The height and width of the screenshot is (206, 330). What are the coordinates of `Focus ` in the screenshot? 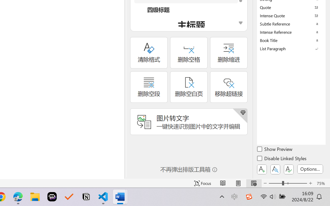 It's located at (203, 183).